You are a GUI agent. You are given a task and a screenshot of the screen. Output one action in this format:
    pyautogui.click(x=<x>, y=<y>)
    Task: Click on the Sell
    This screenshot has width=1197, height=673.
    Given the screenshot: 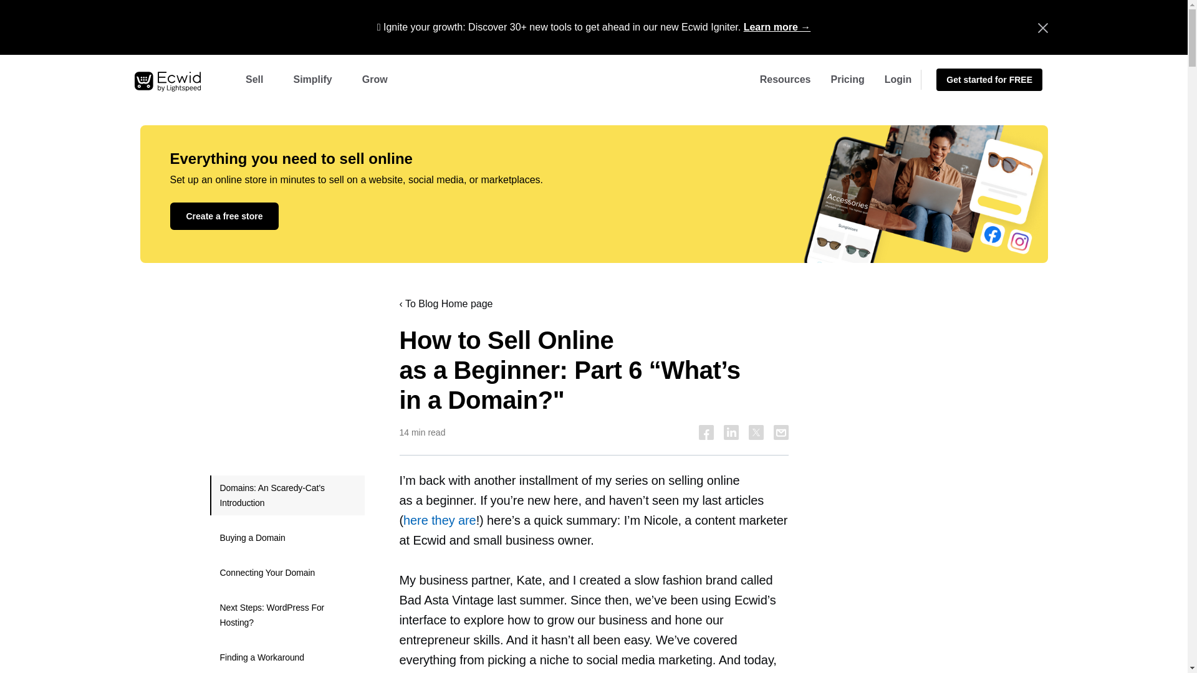 What is the action you would take?
    pyautogui.click(x=254, y=80)
    